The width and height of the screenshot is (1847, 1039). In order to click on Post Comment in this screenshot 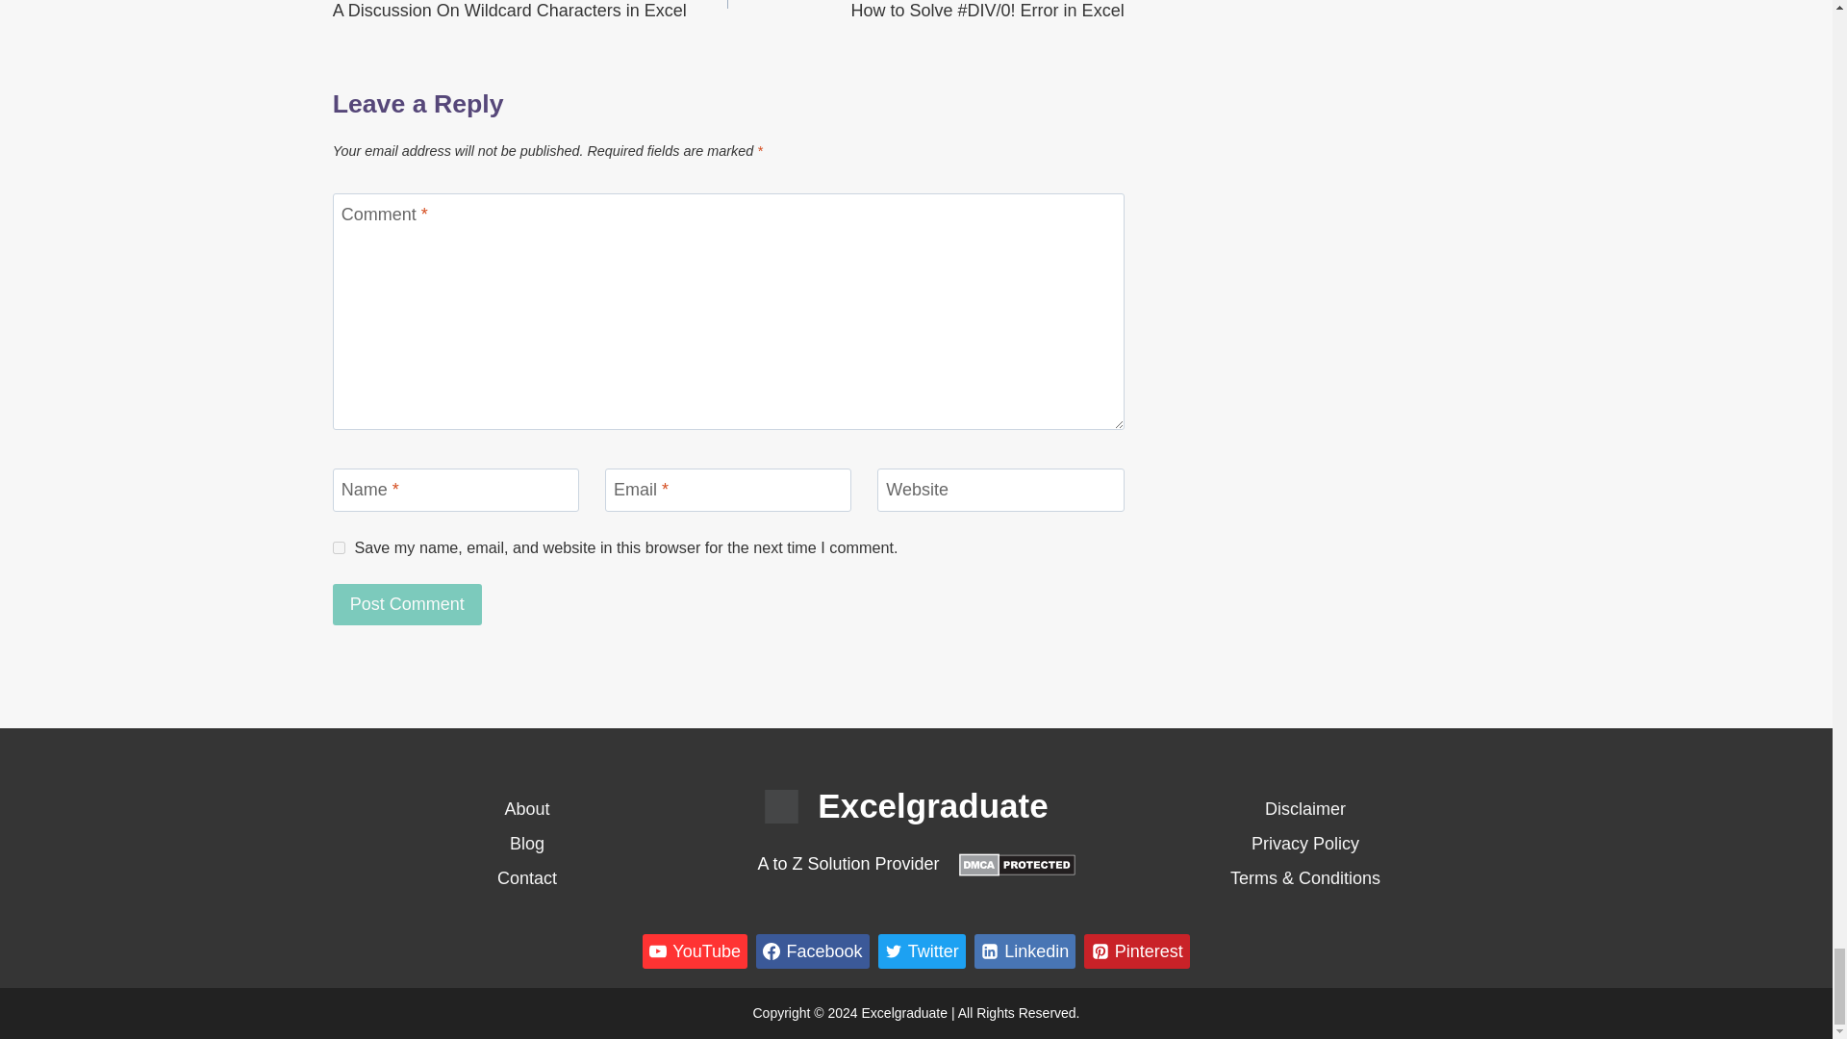, I will do `click(407, 604)`.